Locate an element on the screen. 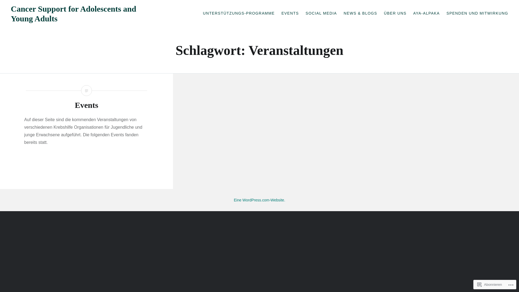 Image resolution: width=519 pixels, height=292 pixels. NEWS & BLOGS is located at coordinates (360, 14).